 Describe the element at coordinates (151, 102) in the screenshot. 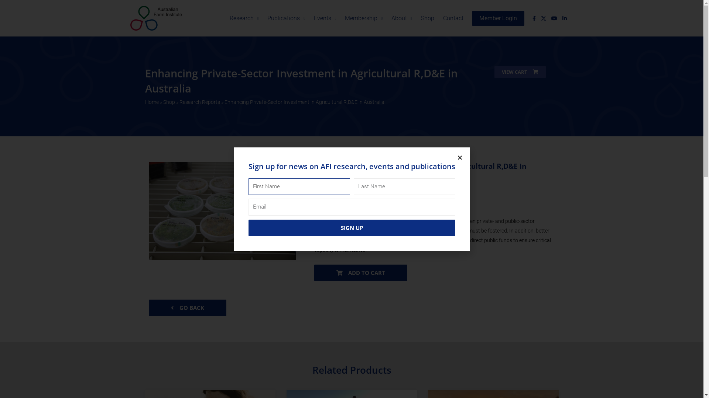

I see `Home` at that location.